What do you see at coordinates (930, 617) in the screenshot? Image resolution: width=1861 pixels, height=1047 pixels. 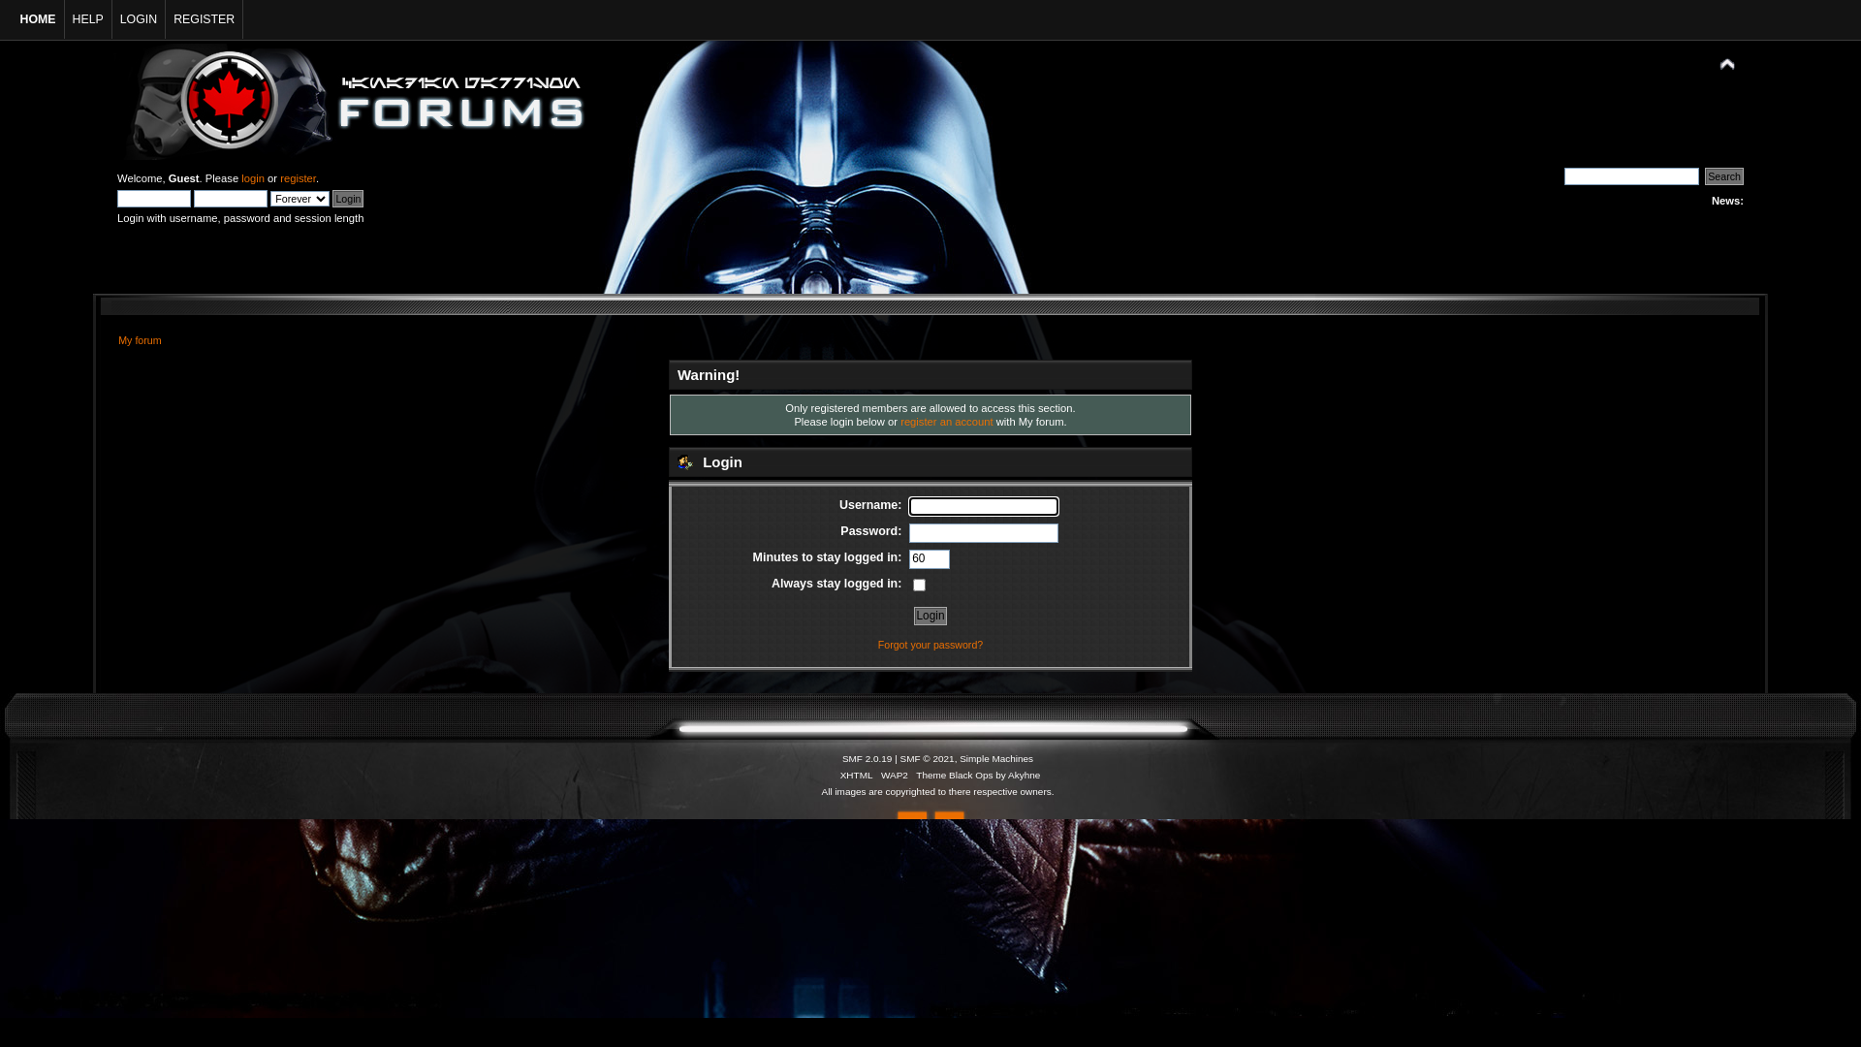 I see `Login` at bounding box center [930, 617].